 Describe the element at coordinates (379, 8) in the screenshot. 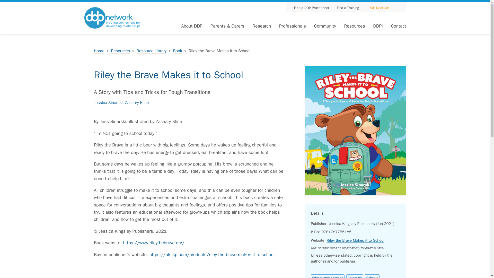

I see `Network Sites` at that location.